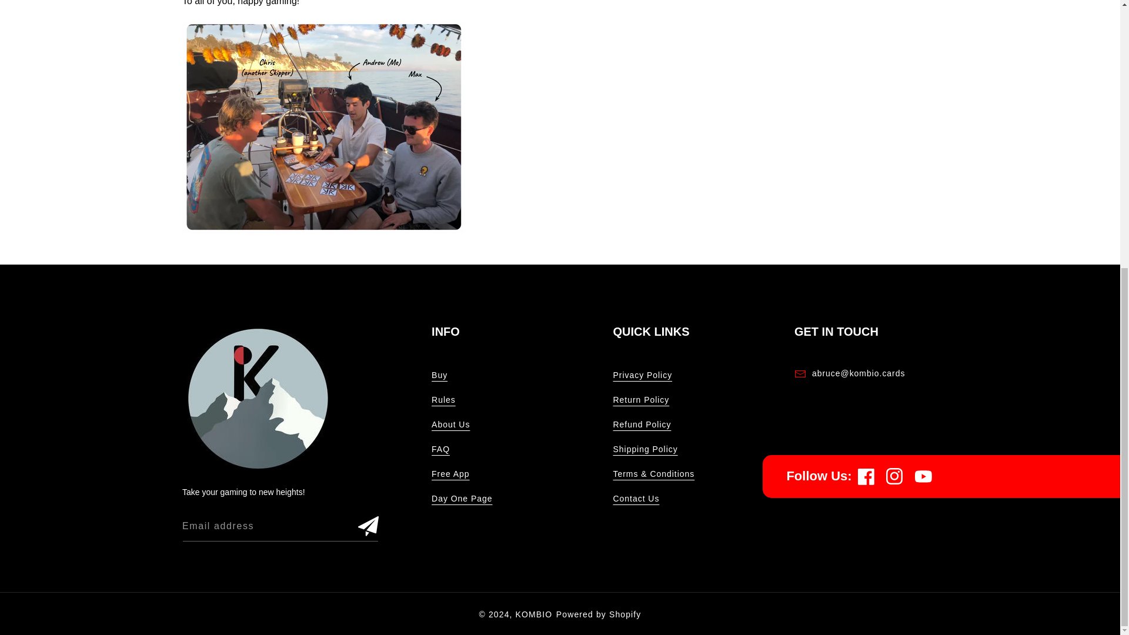  I want to click on Contact Us, so click(636, 499).